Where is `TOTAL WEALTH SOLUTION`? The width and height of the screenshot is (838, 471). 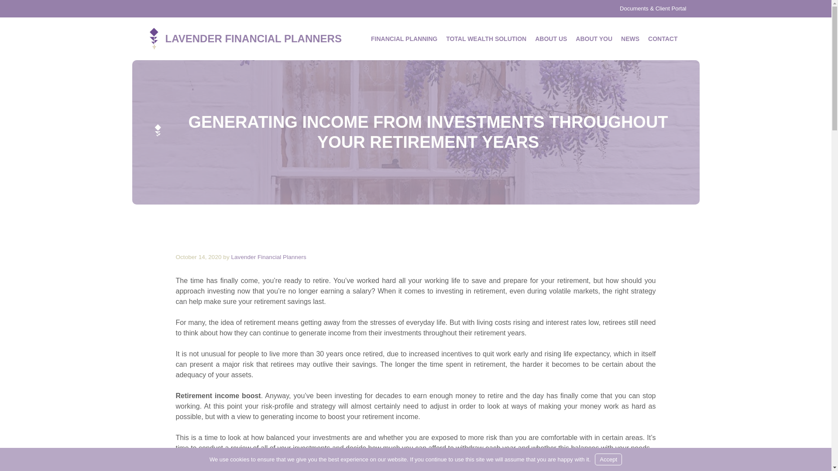
TOTAL WEALTH SOLUTION is located at coordinates (486, 38).